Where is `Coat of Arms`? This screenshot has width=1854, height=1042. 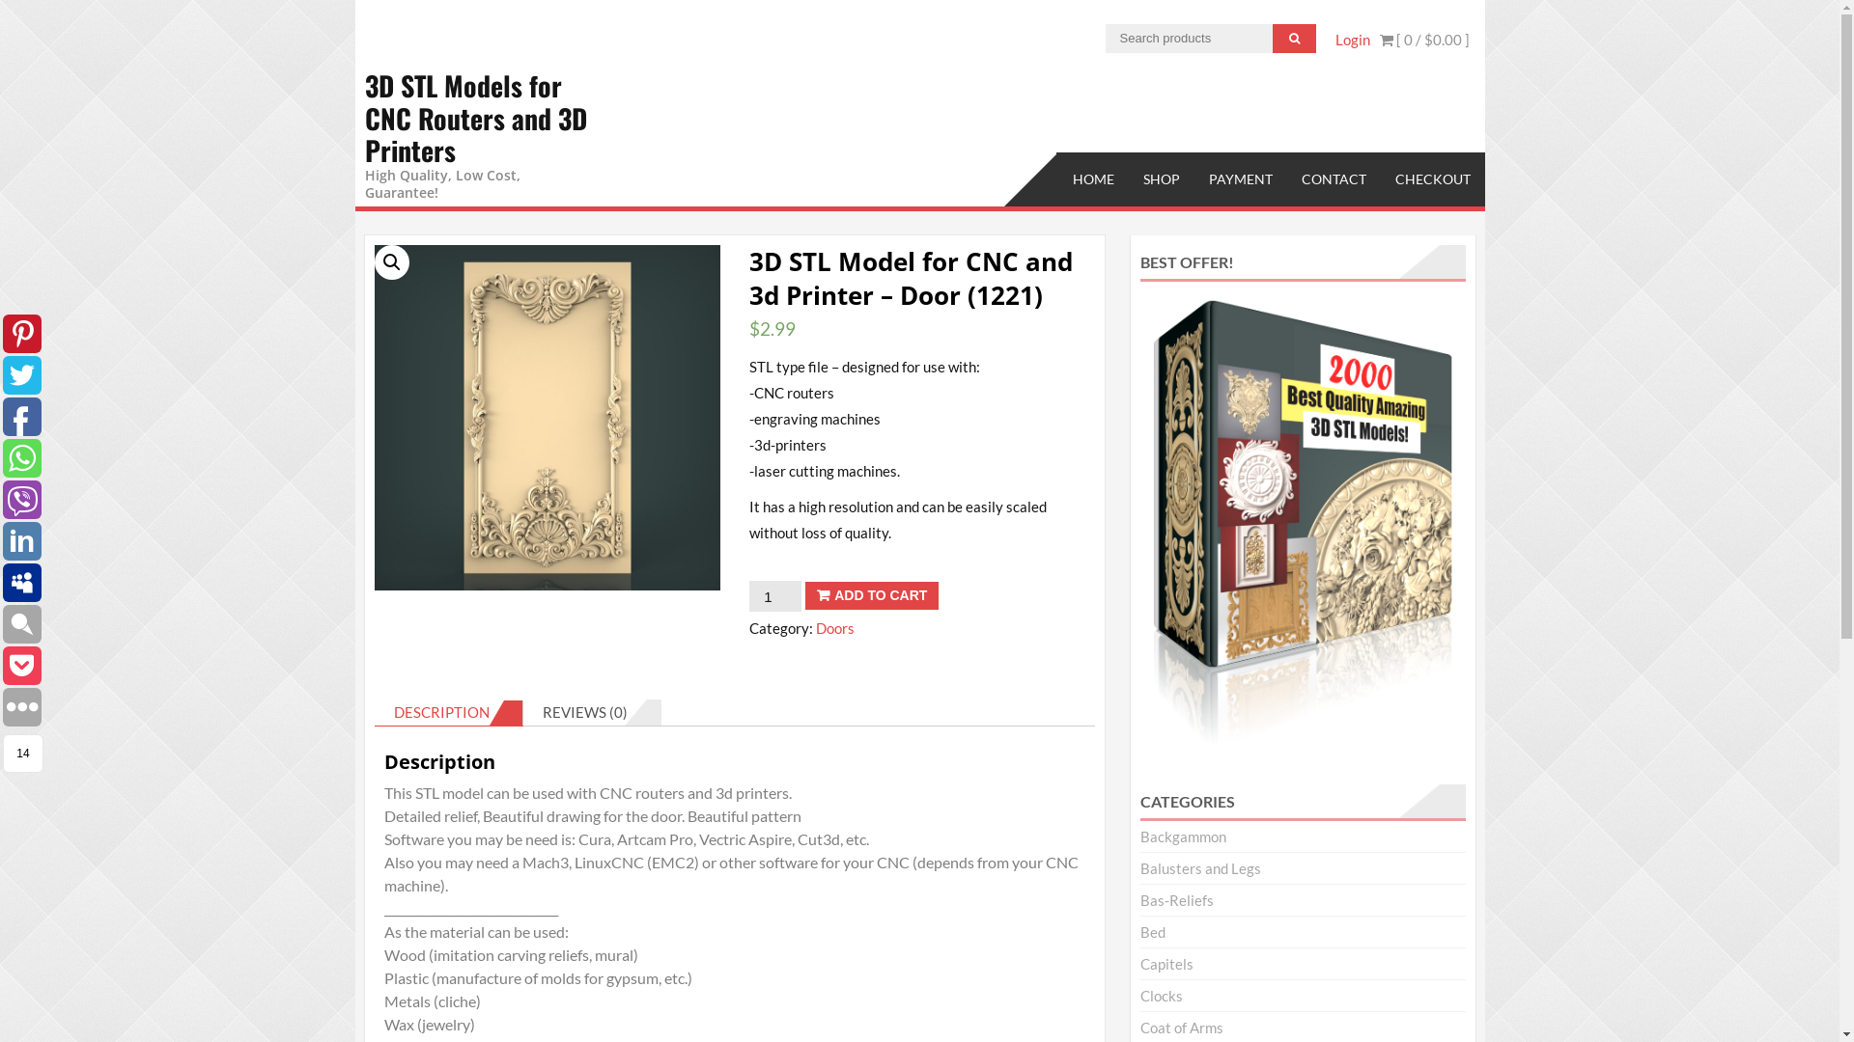
Coat of Arms is located at coordinates (1182, 1028).